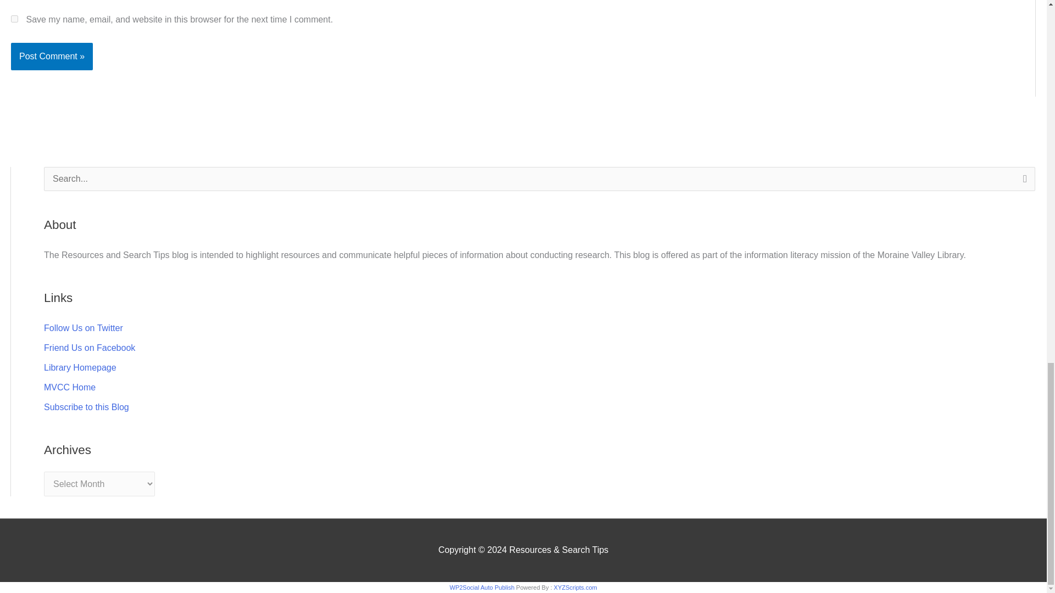 The image size is (1055, 593). I want to click on MVCC Home, so click(70, 387).